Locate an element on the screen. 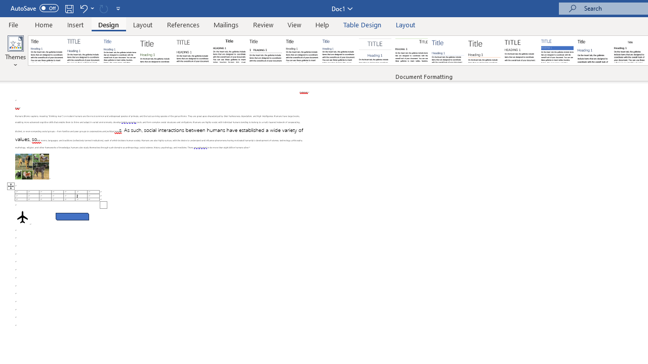 This screenshot has width=648, height=364. Basic (Simple) is located at coordinates (119, 51).